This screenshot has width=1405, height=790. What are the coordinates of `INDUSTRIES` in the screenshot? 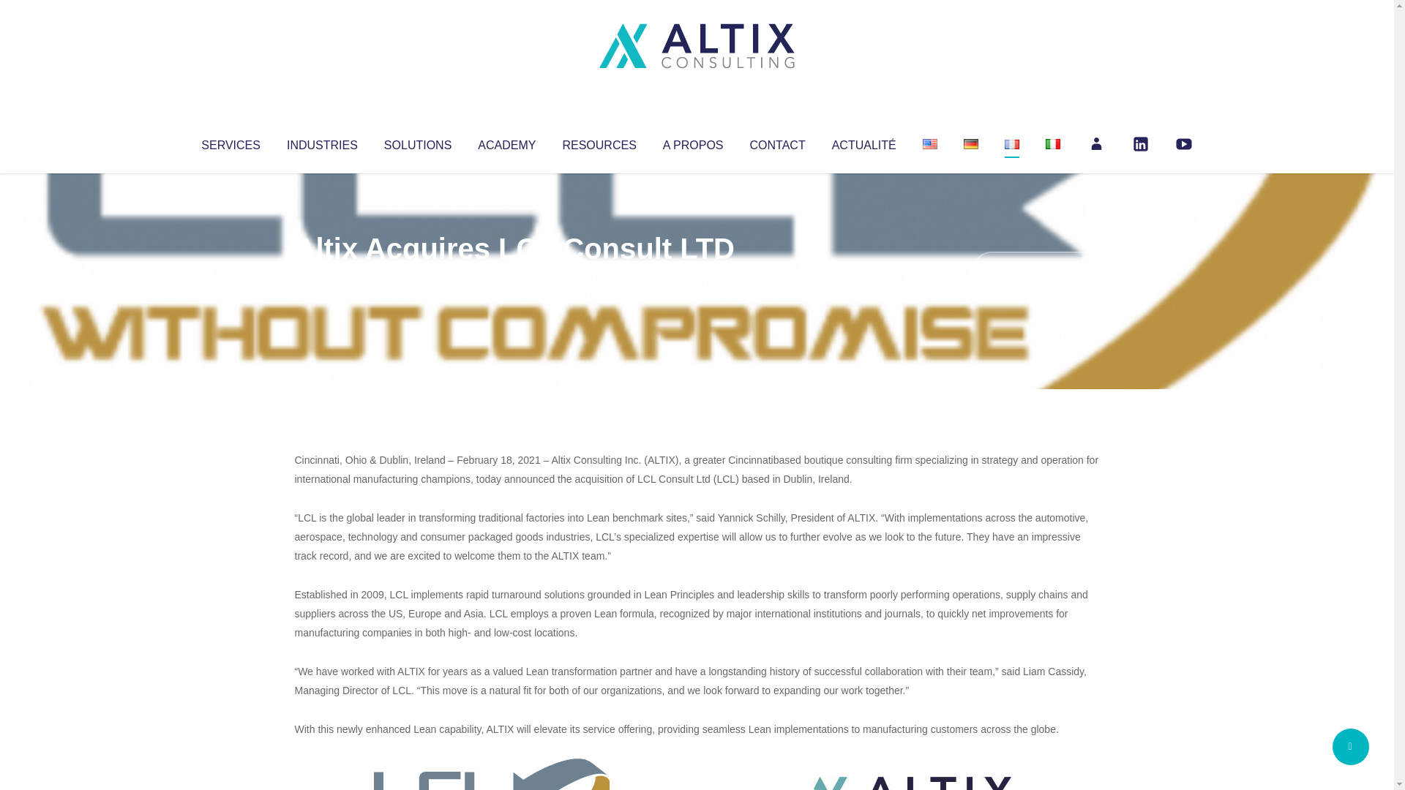 It's located at (322, 142).